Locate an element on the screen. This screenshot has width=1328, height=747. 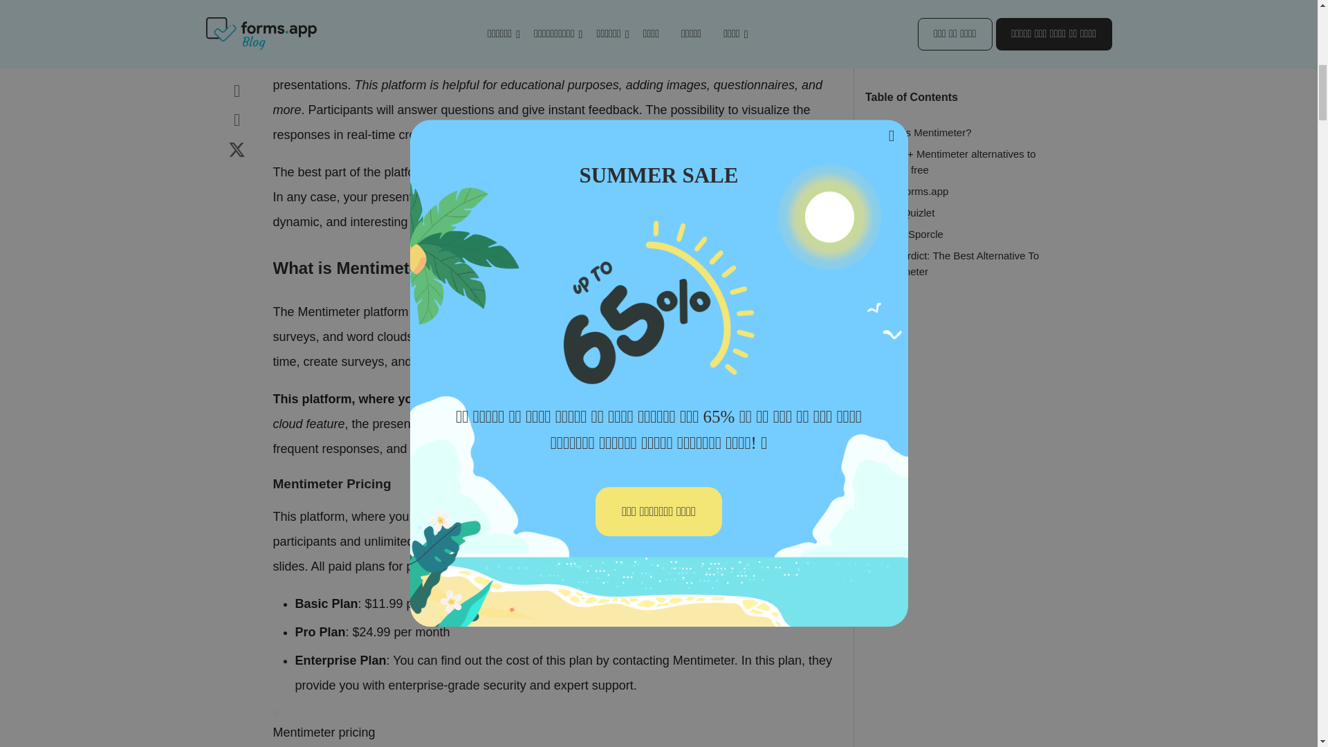
10 - Sporcle is located at coordinates (914, 194).